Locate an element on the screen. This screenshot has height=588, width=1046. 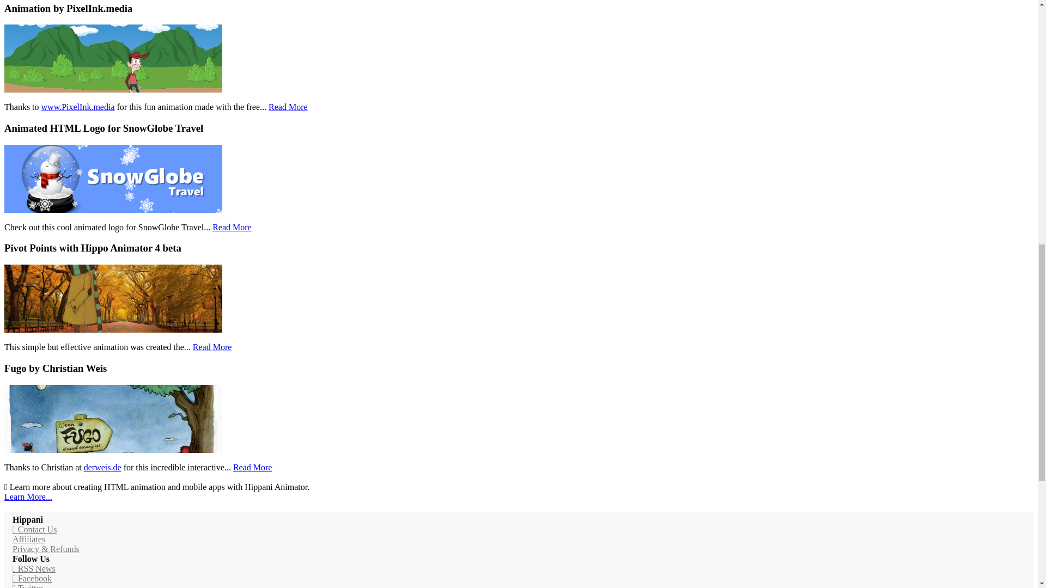
www.PixelInk.media is located at coordinates (78, 107).